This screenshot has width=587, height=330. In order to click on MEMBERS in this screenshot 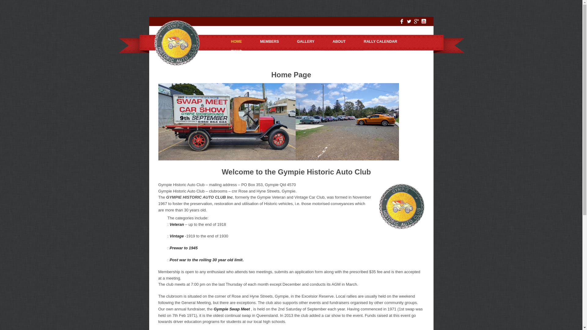, I will do `click(270, 42)`.